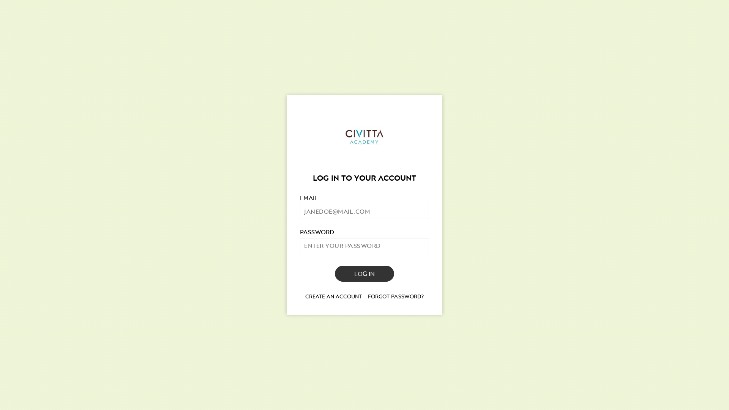 This screenshot has height=410, width=729. Describe the element at coordinates (364, 274) in the screenshot. I see `Log in` at that location.